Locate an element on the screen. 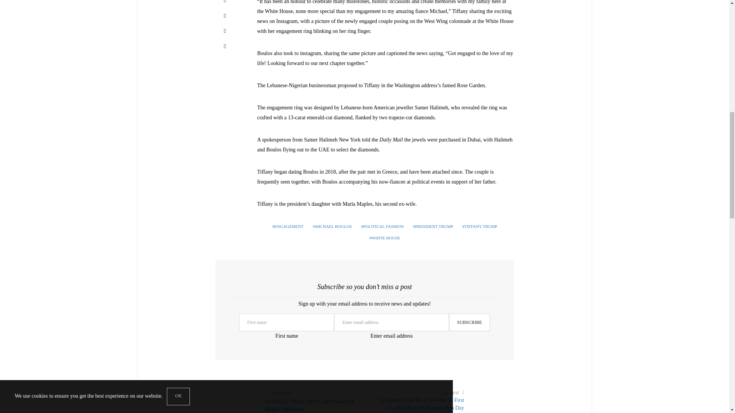 This screenshot has width=735, height=413. Subscribe is located at coordinates (469, 322).